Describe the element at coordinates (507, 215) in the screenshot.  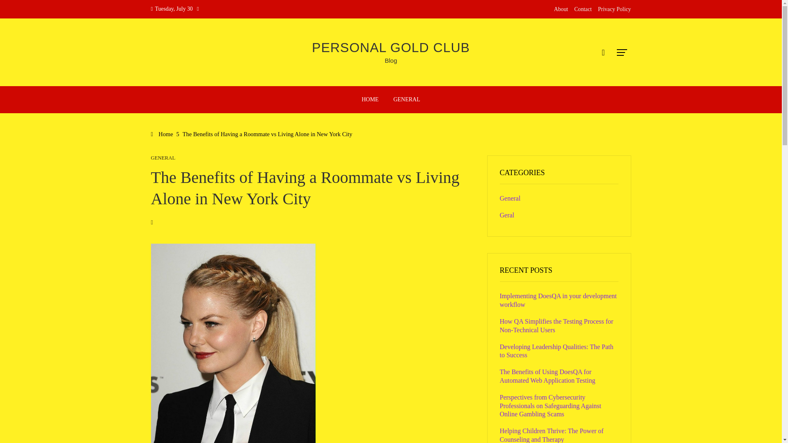
I see `Geral` at that location.